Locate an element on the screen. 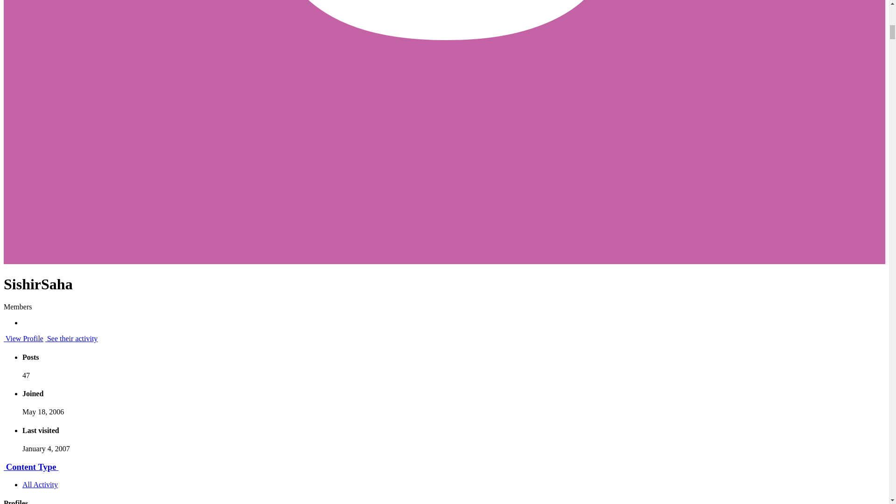 The height and width of the screenshot is (504, 896). SishirSaha's Profile is located at coordinates (23, 339).